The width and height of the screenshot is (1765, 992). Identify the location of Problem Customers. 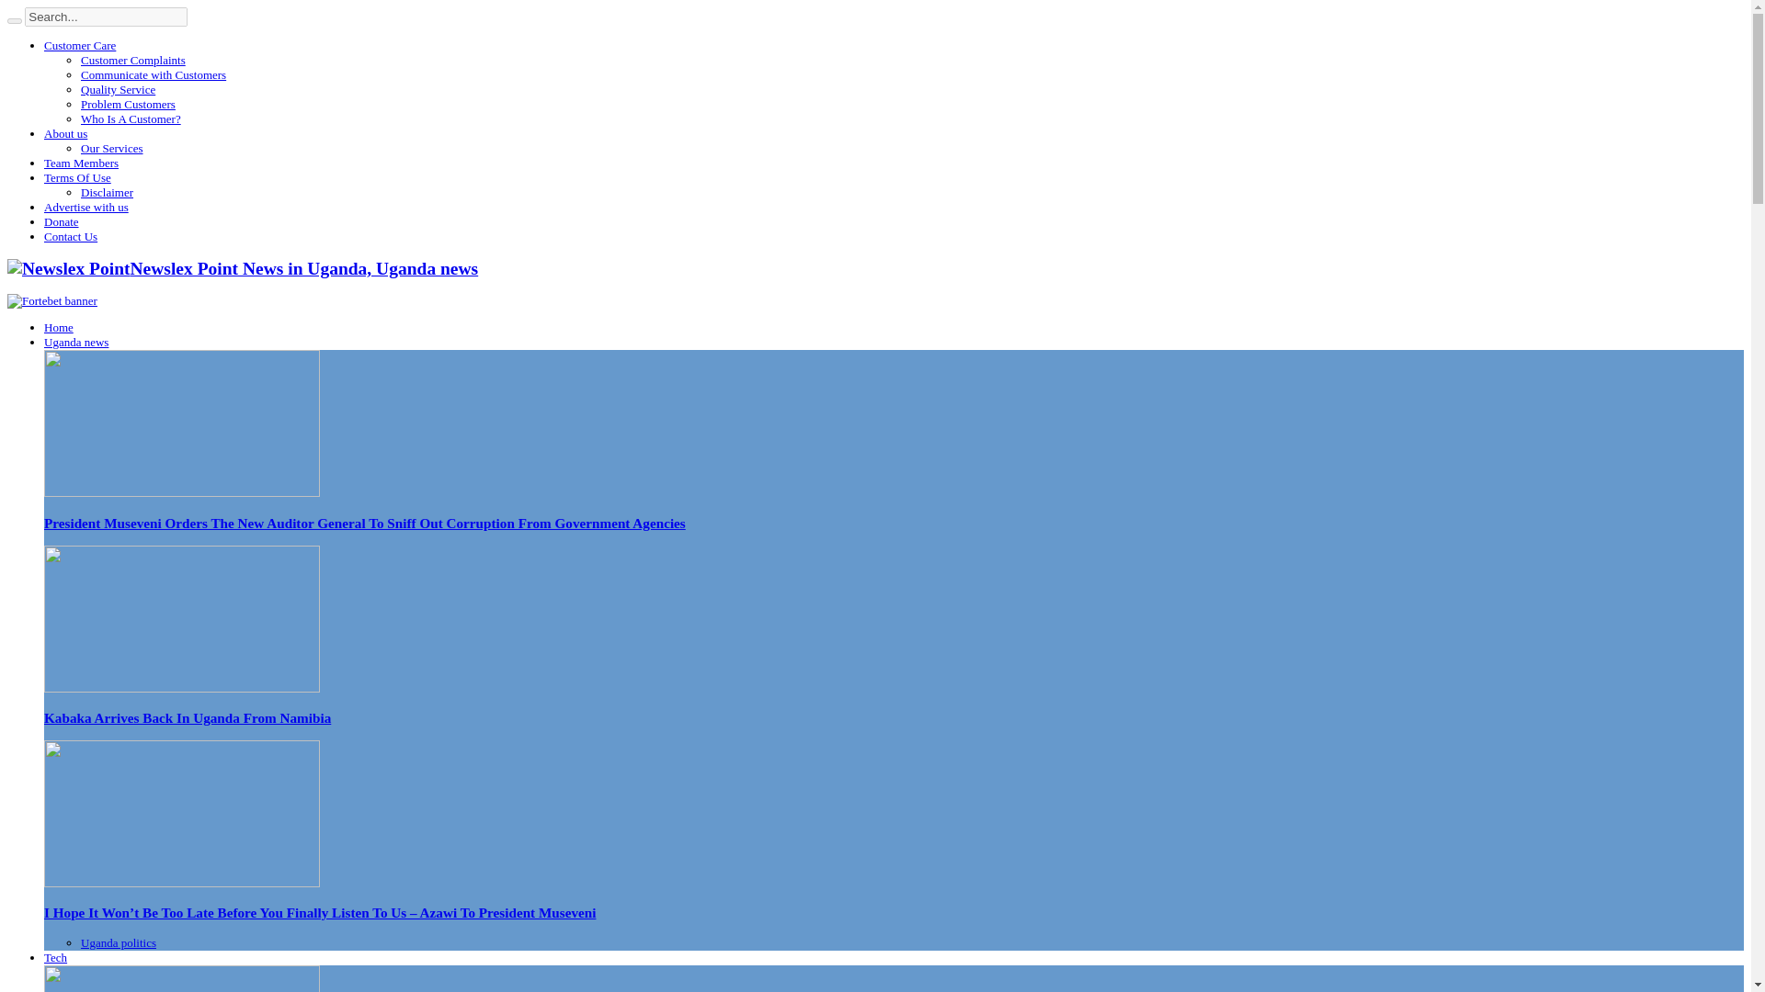
(128, 103).